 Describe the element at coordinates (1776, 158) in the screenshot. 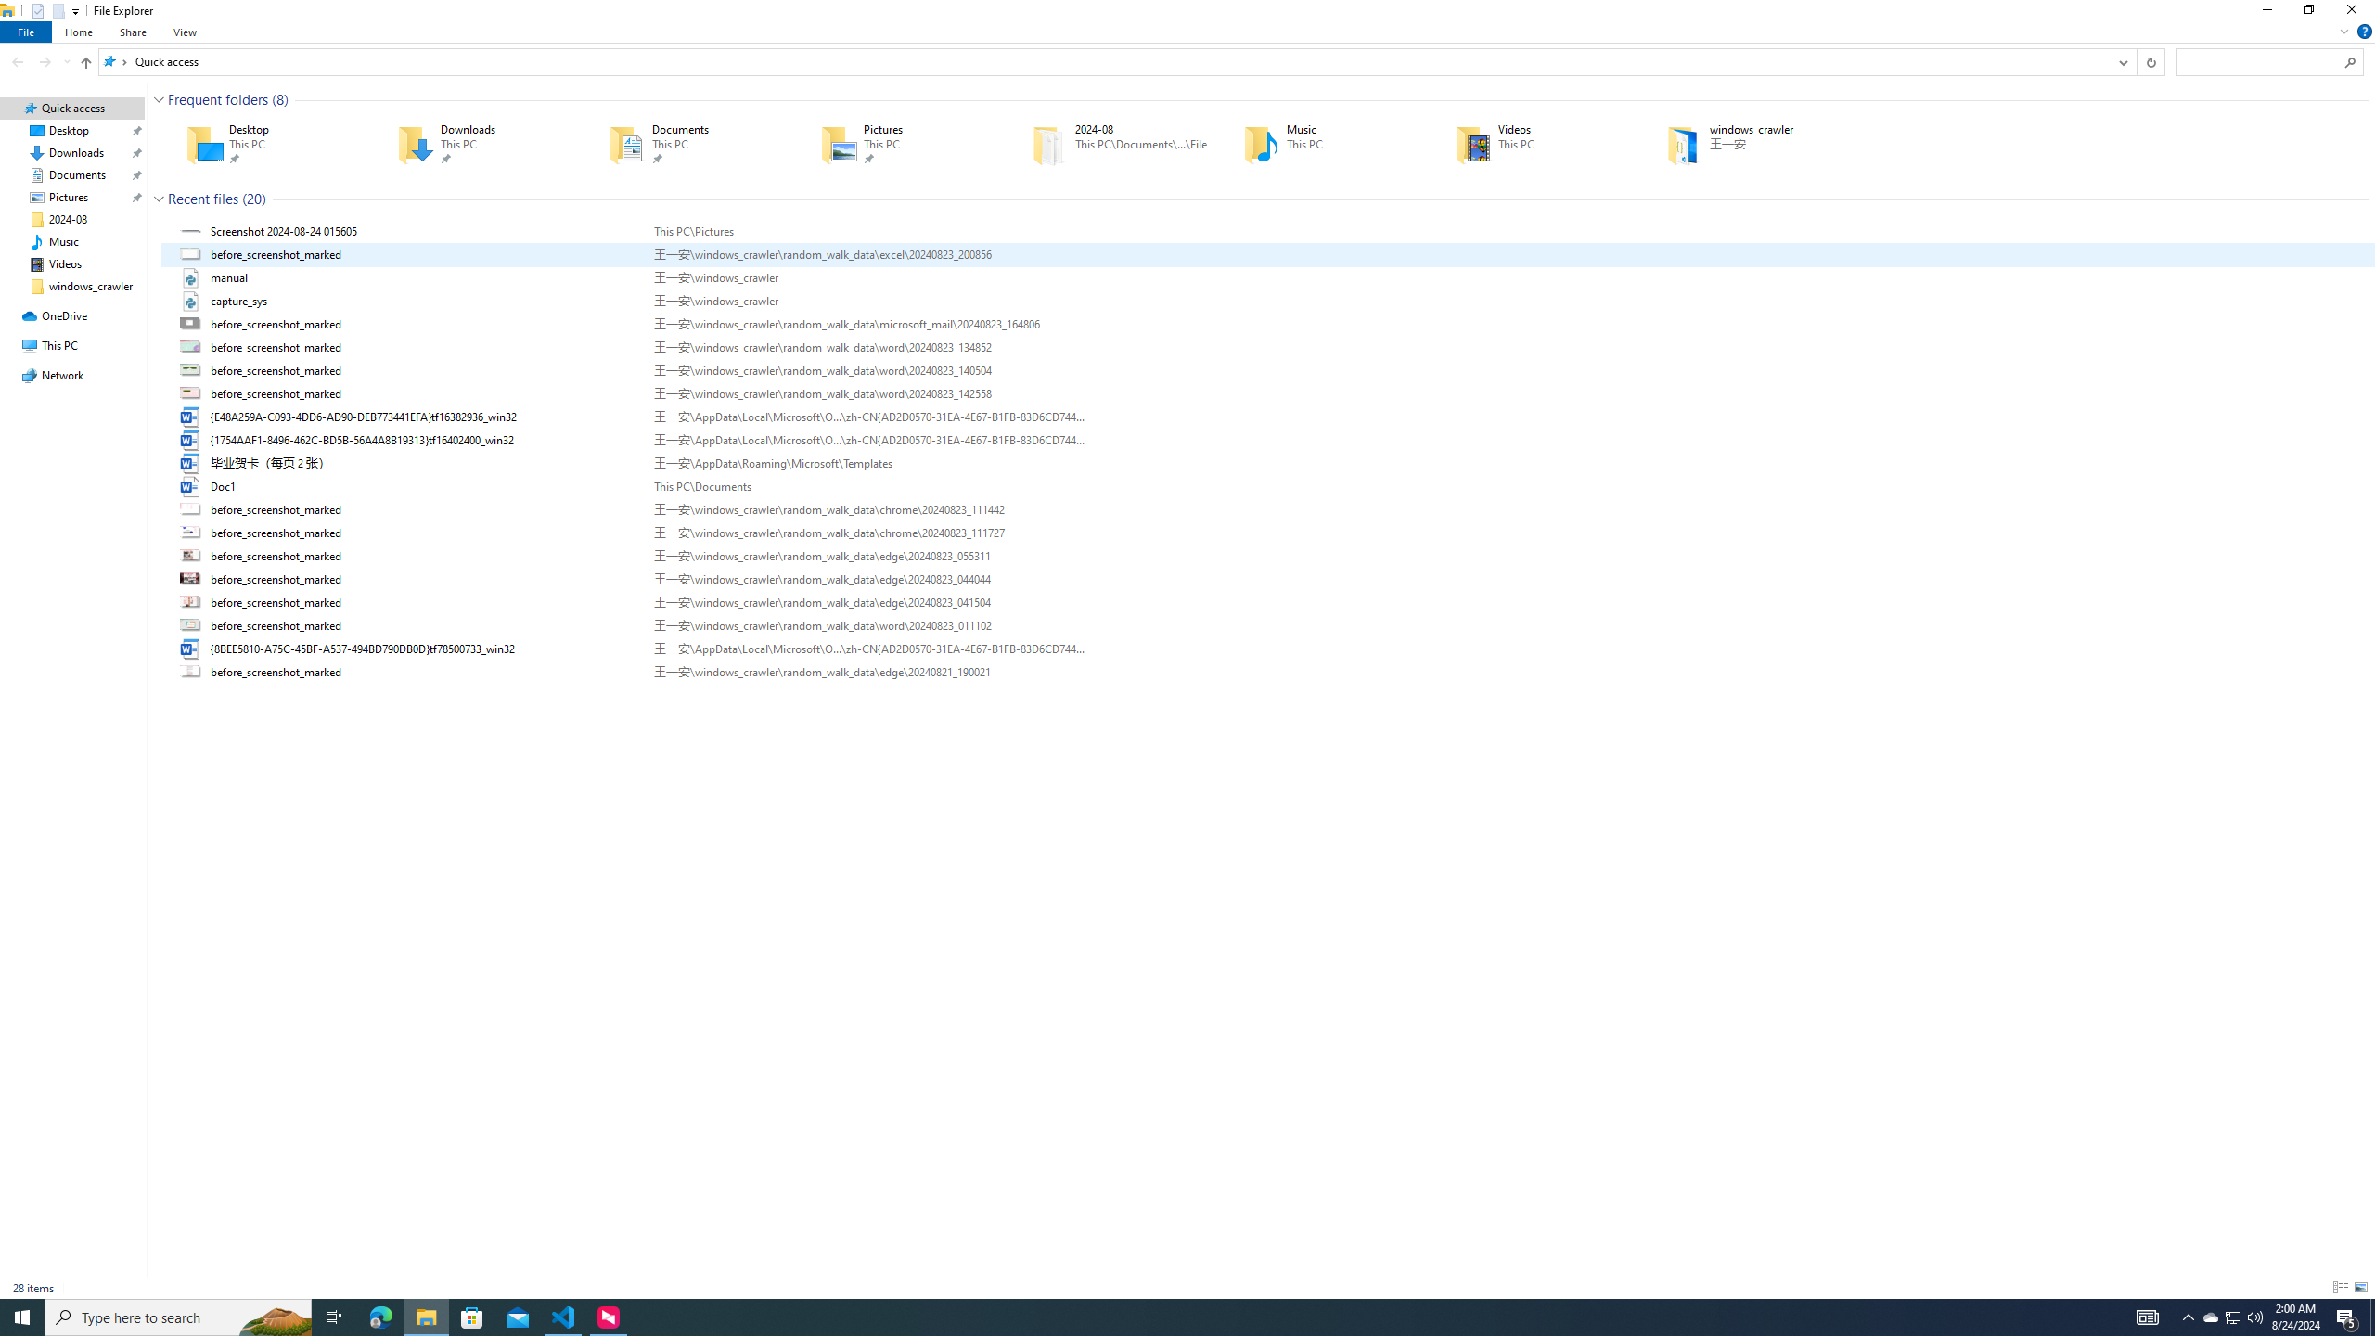

I see `Pinned` at that location.